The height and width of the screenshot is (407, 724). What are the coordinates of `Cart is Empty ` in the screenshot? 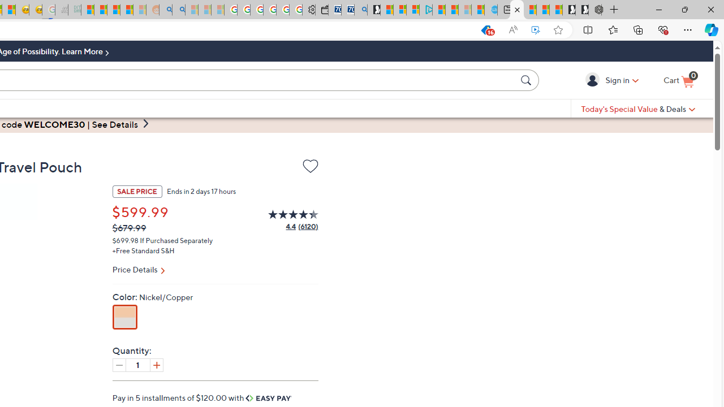 It's located at (679, 81).